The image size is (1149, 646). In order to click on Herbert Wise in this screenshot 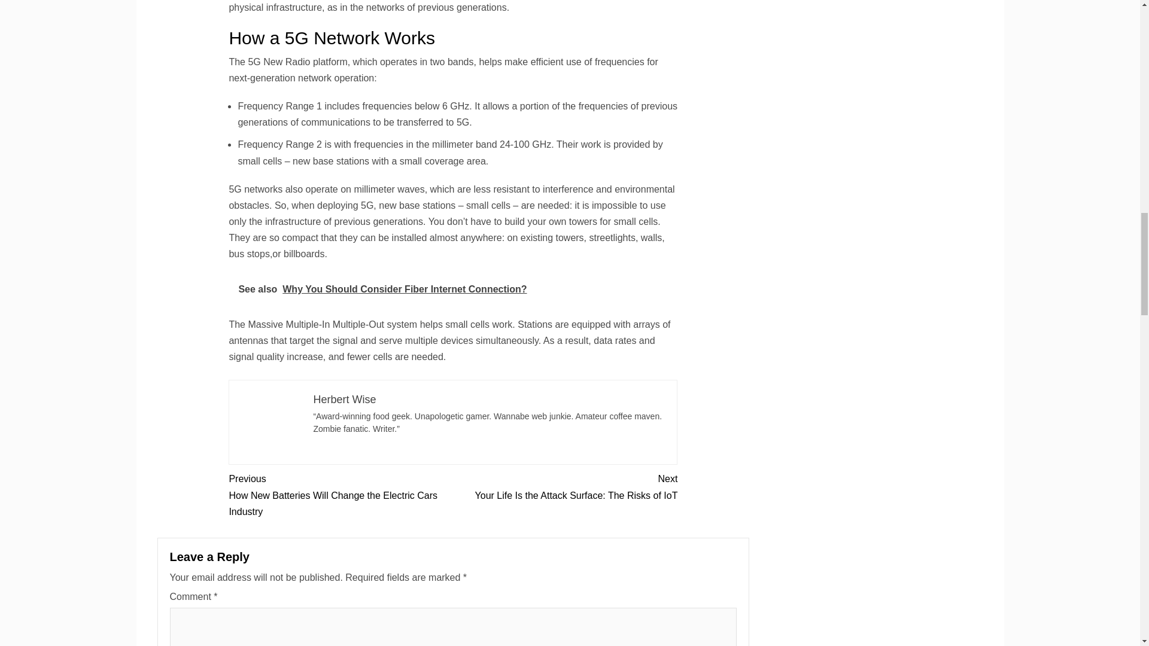, I will do `click(344, 400)`.